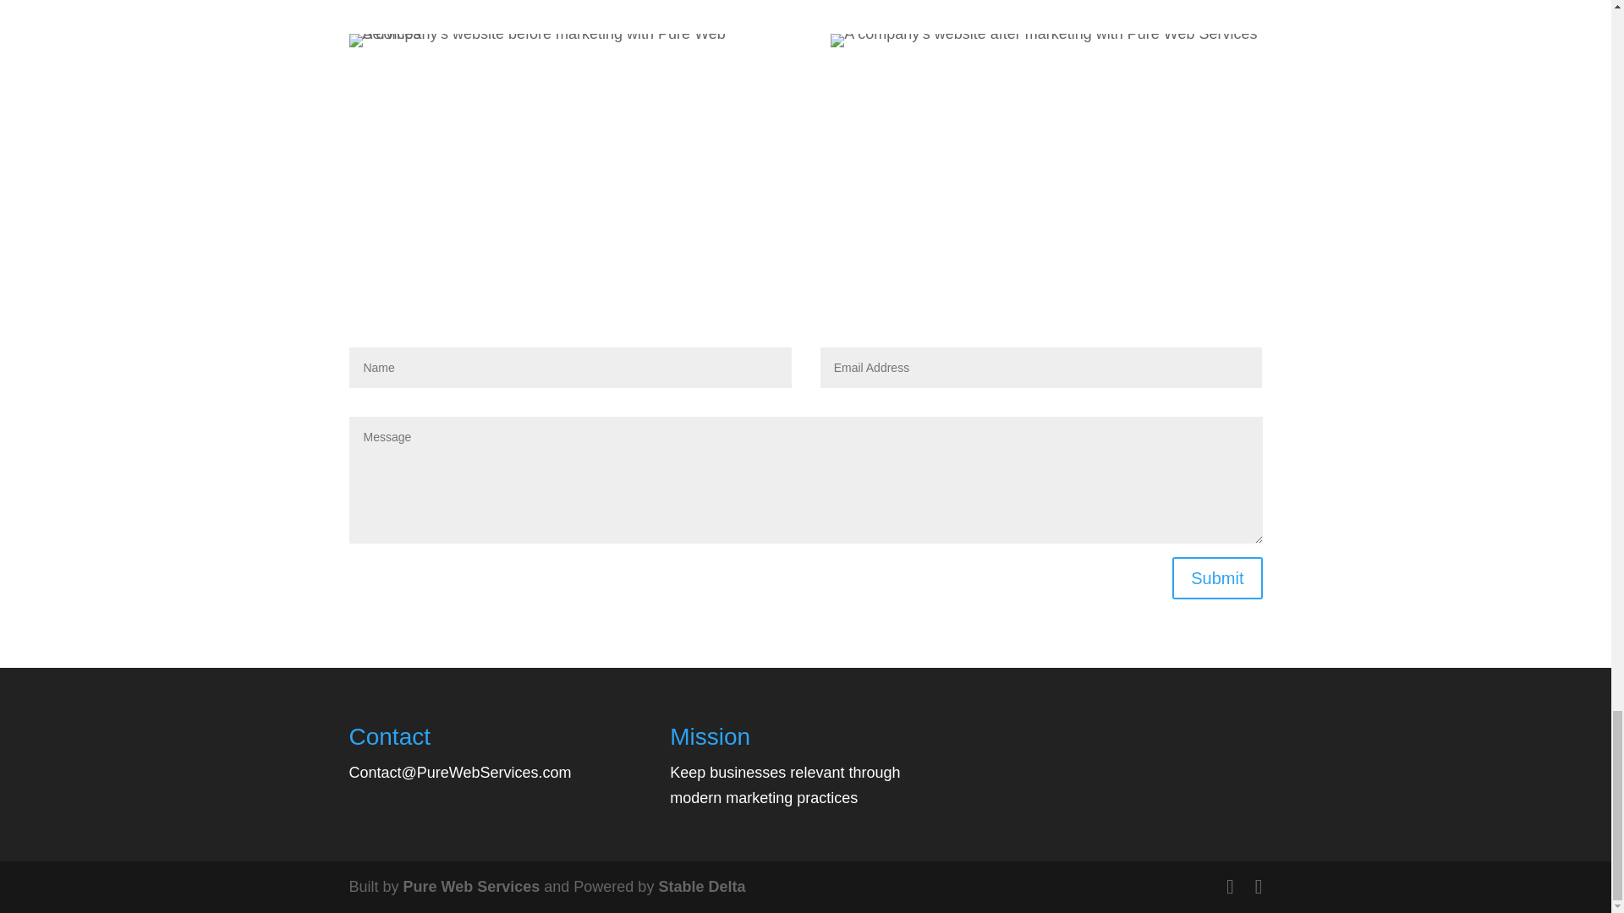 The image size is (1624, 913). Describe the element at coordinates (563, 41) in the screenshot. I see `A company's website before marketing with Pure Web Services` at that location.